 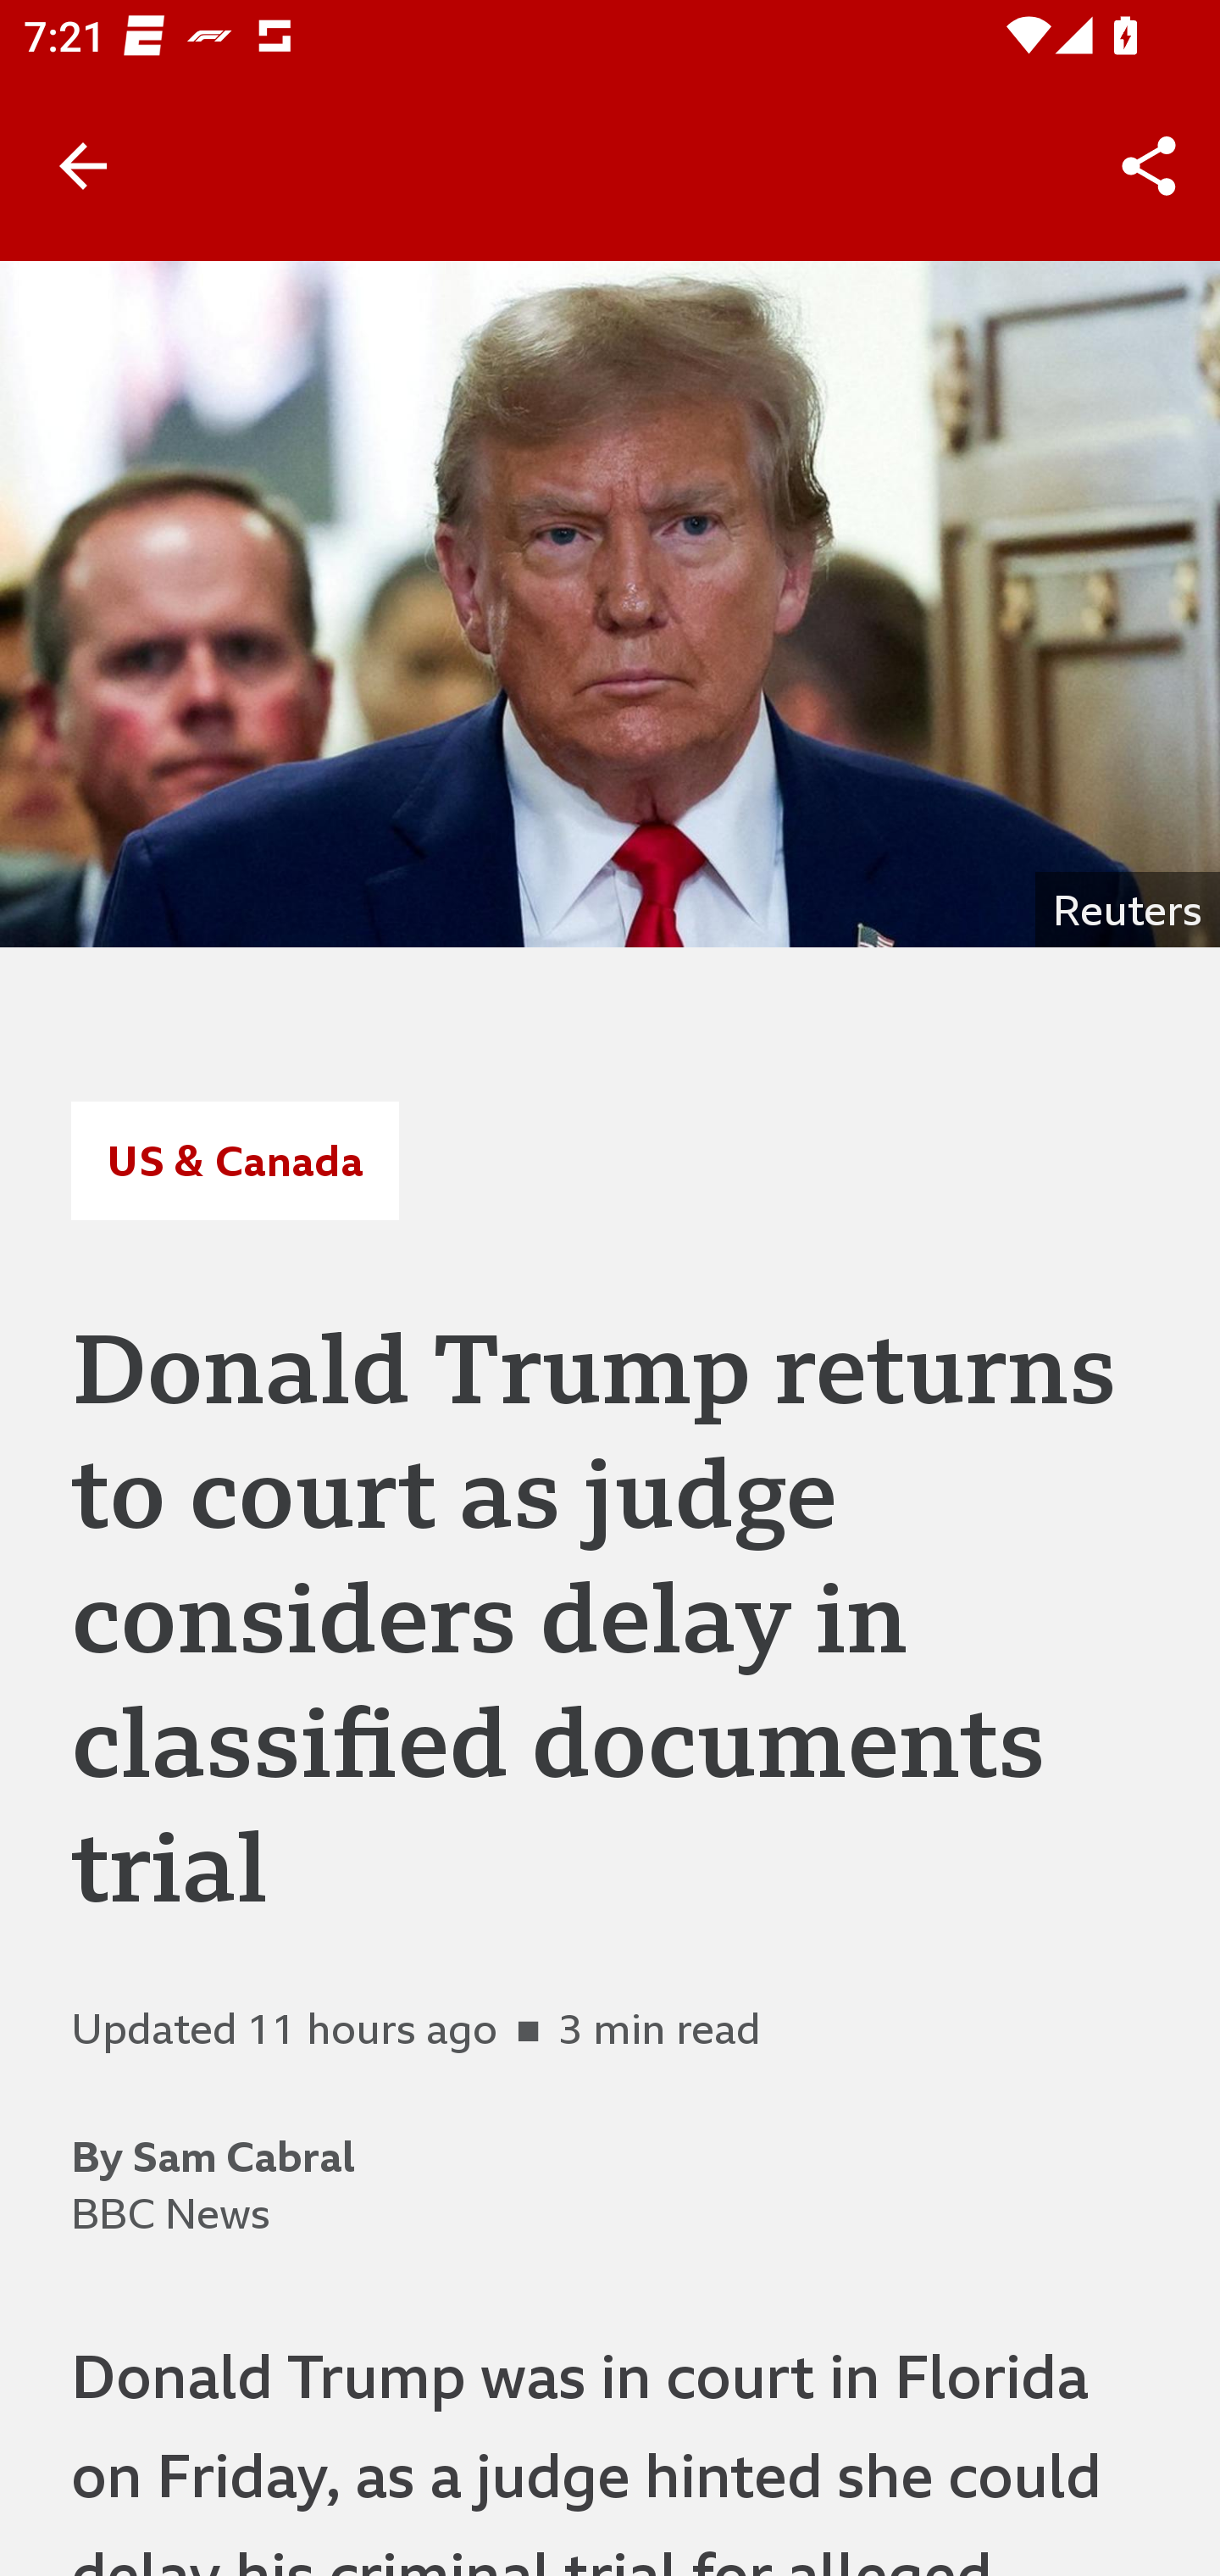 What do you see at coordinates (234, 1160) in the screenshot?
I see `US & Canada` at bounding box center [234, 1160].